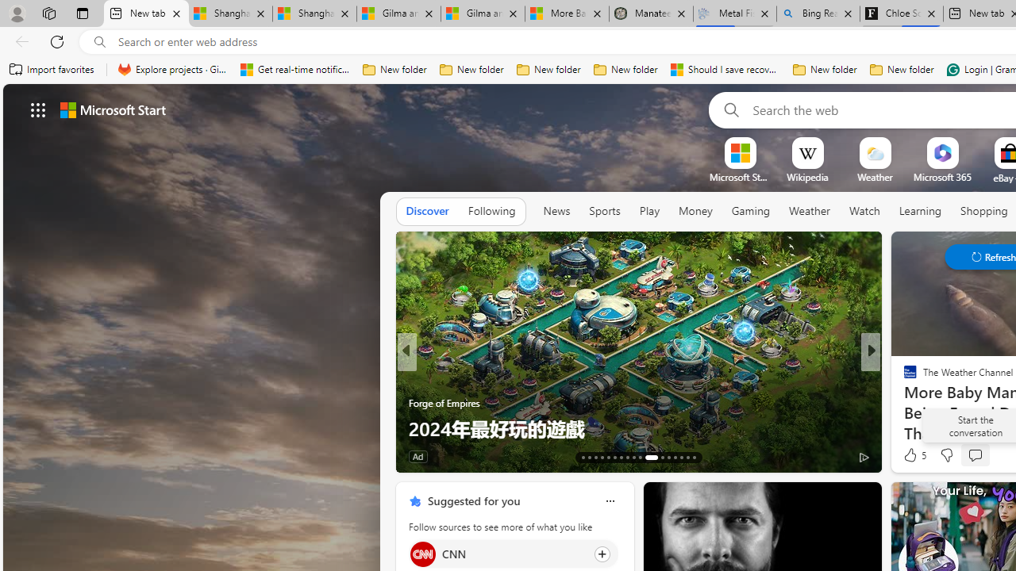 The image size is (1016, 571). I want to click on Sports, so click(604, 212).